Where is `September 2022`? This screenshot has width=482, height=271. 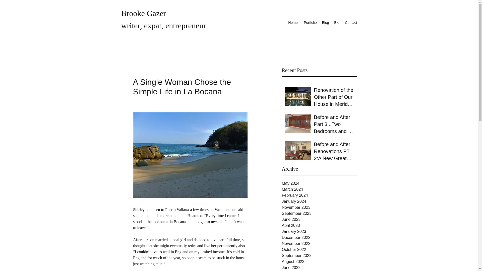 September 2022 is located at coordinates (319, 255).